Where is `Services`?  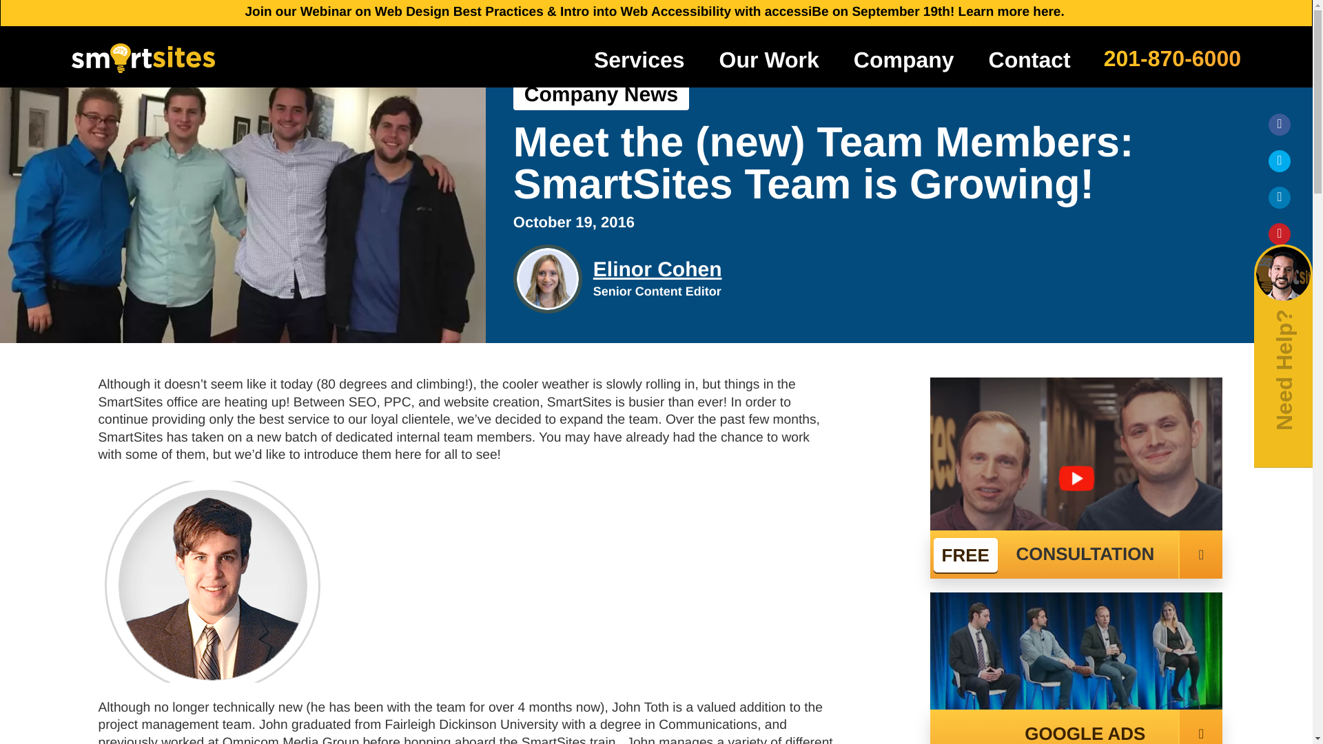
Services is located at coordinates (639, 59).